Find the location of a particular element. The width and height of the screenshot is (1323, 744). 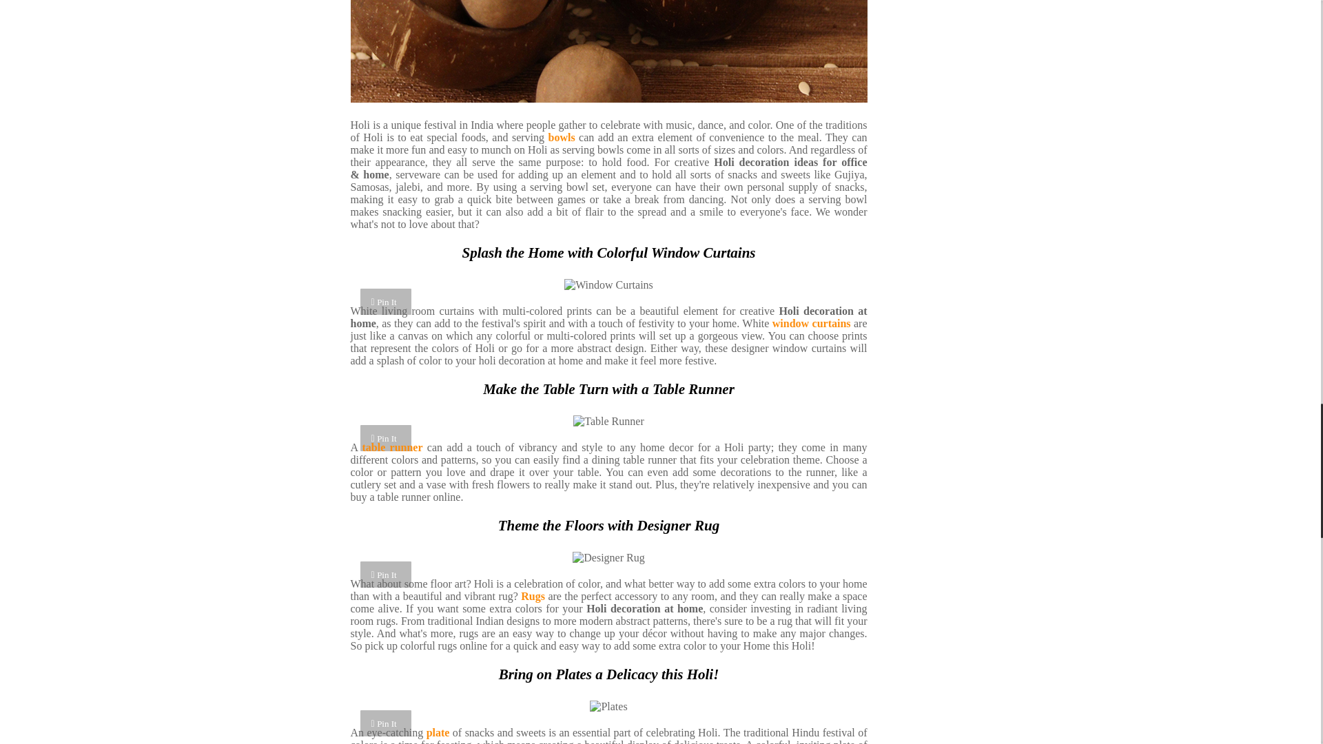

Table Runner is located at coordinates (608, 422).